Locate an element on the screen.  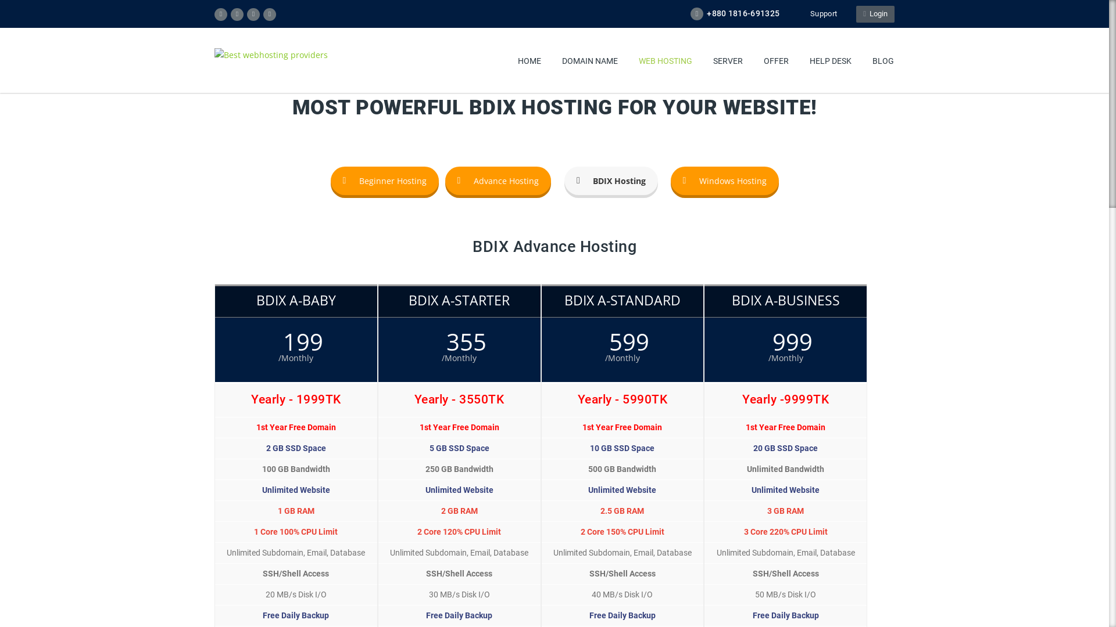
SERVER is located at coordinates (728, 62).